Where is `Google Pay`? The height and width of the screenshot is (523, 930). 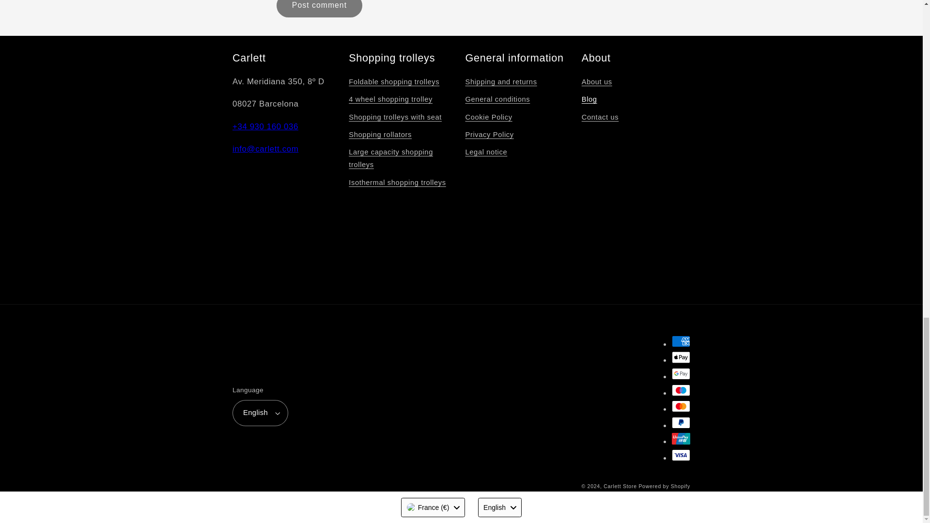 Google Pay is located at coordinates (681, 374).